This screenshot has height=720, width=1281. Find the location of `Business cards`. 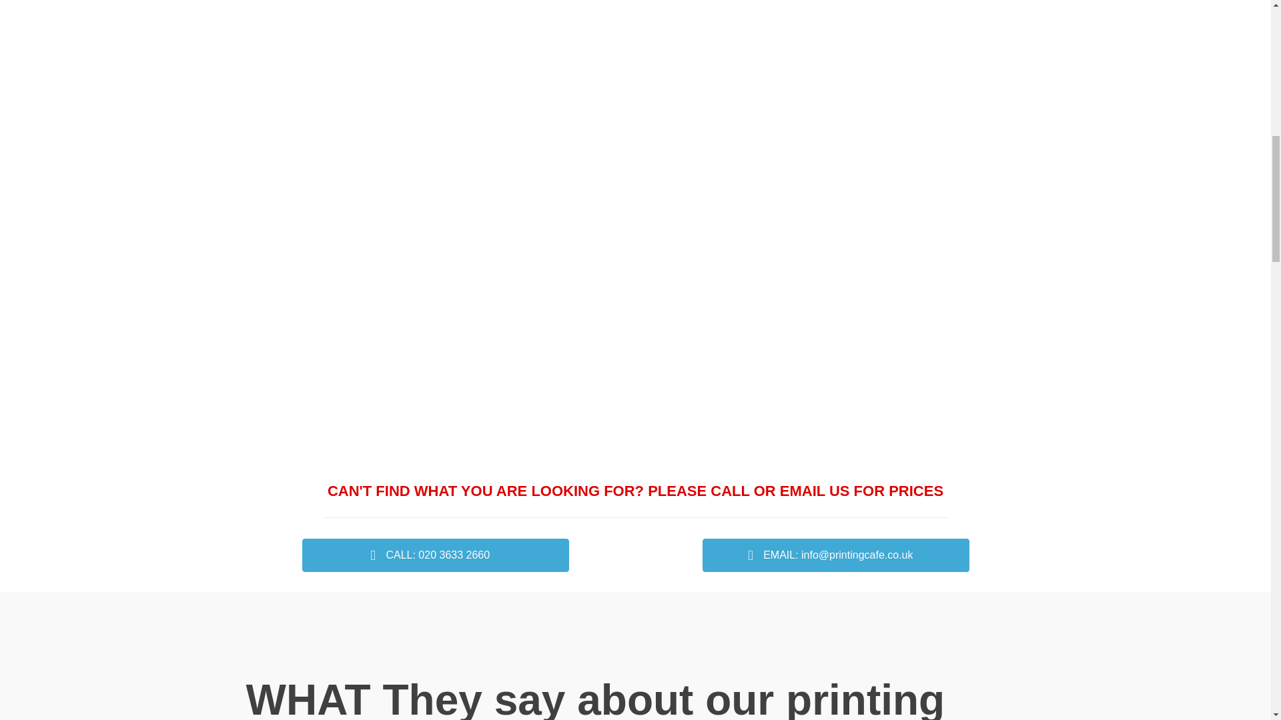

Business cards is located at coordinates (735, 171).